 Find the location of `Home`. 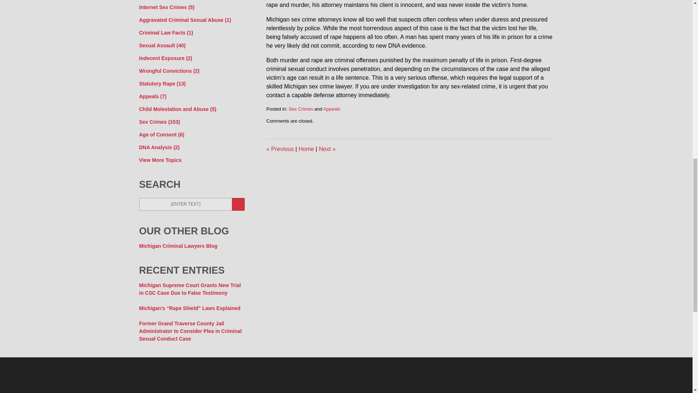

Home is located at coordinates (306, 148).